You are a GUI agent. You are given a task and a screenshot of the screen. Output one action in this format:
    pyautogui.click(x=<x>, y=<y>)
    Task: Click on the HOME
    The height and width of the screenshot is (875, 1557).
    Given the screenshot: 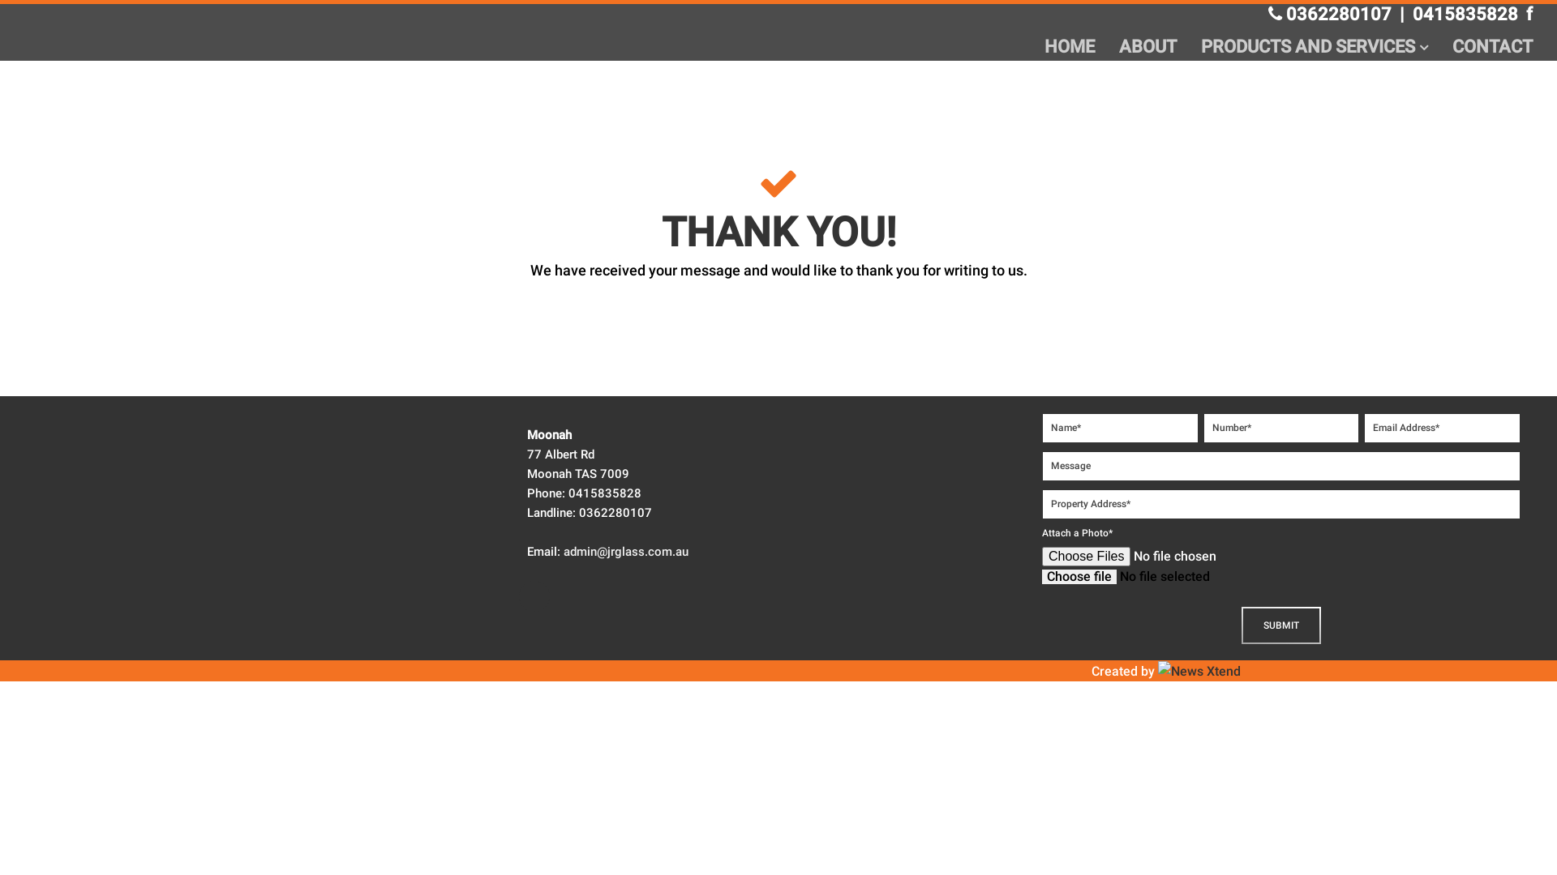 What is the action you would take?
    pyautogui.click(x=1070, y=47)
    